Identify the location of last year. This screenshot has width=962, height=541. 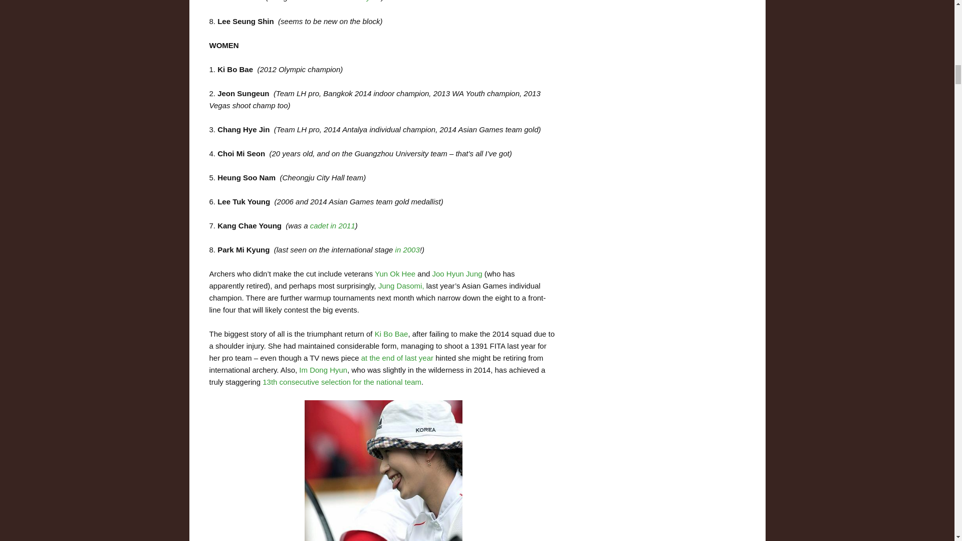
(367, 1).